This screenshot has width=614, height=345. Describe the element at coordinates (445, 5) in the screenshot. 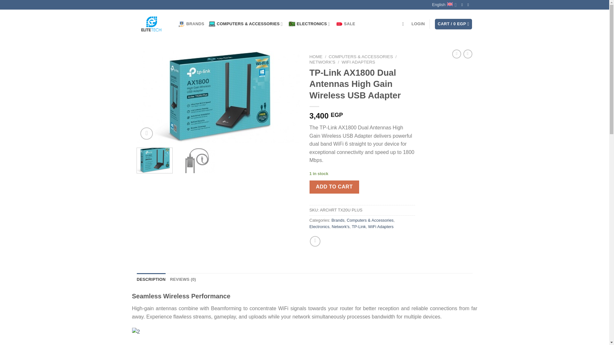

I see `English` at that location.